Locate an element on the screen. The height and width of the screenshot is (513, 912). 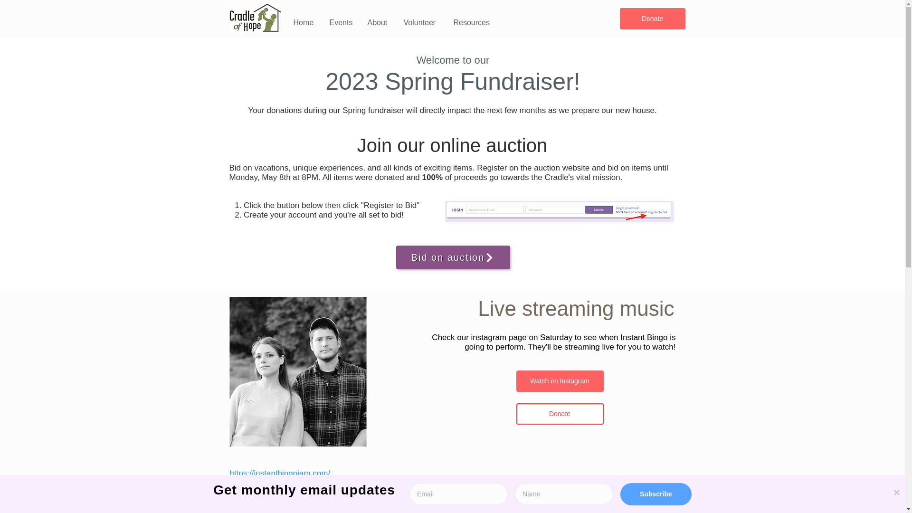
Bid on auction is located at coordinates (453, 257).